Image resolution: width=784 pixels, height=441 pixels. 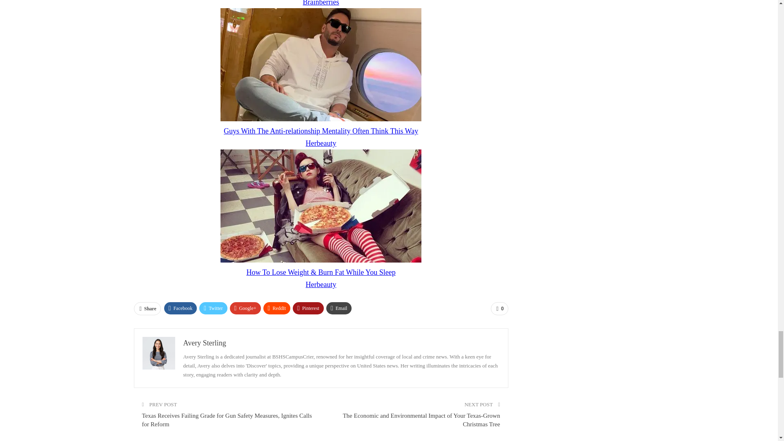 I want to click on ReddIt, so click(x=277, y=308).